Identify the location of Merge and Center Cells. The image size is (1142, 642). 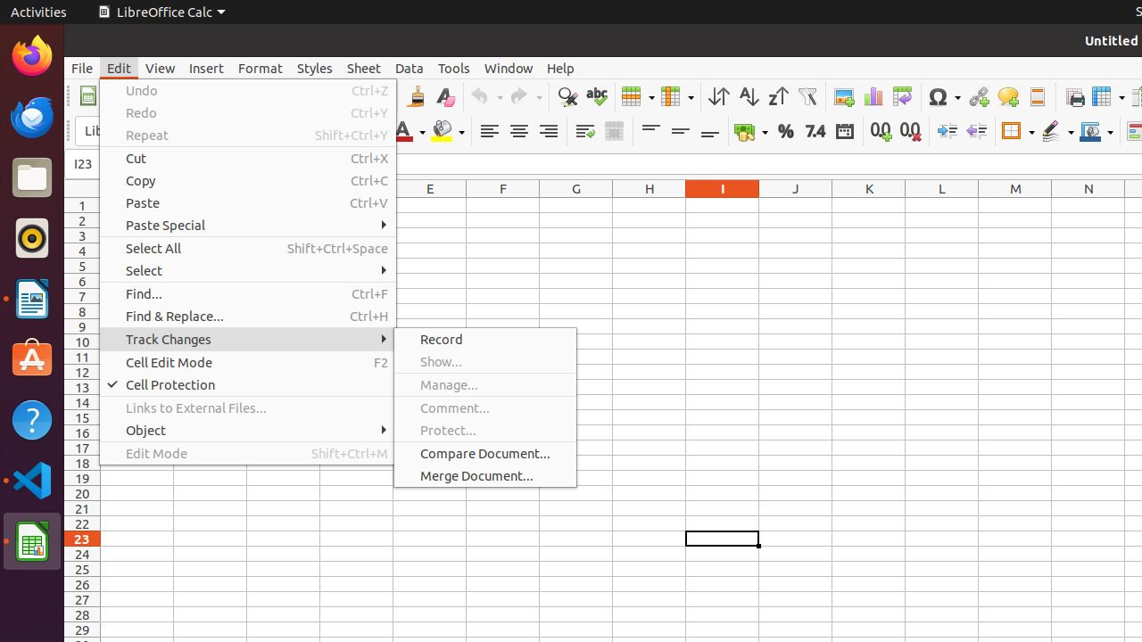
(614, 132).